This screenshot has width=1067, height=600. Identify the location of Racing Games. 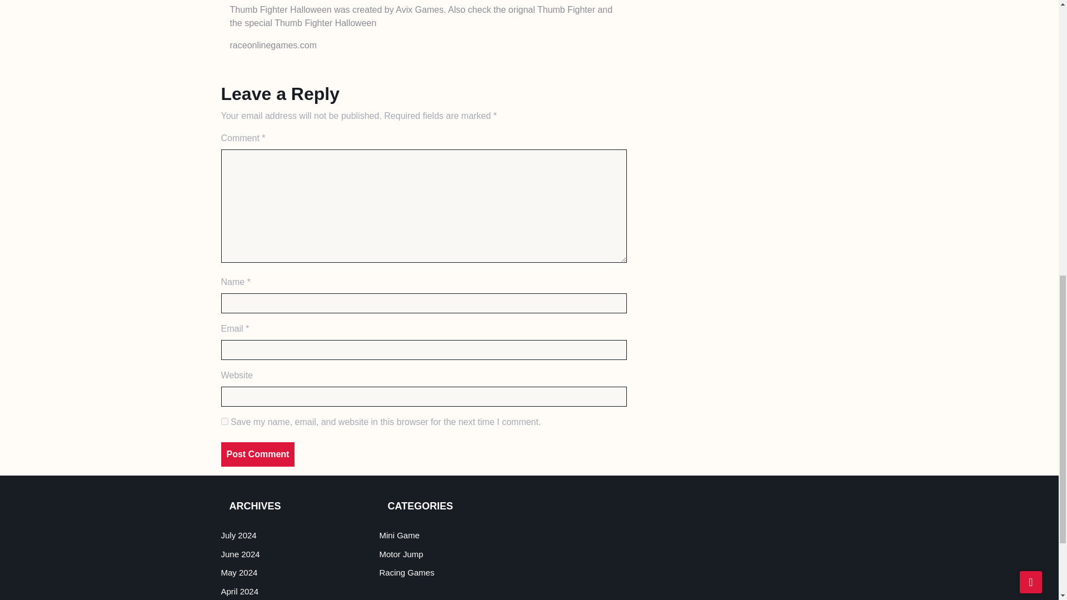
(406, 572).